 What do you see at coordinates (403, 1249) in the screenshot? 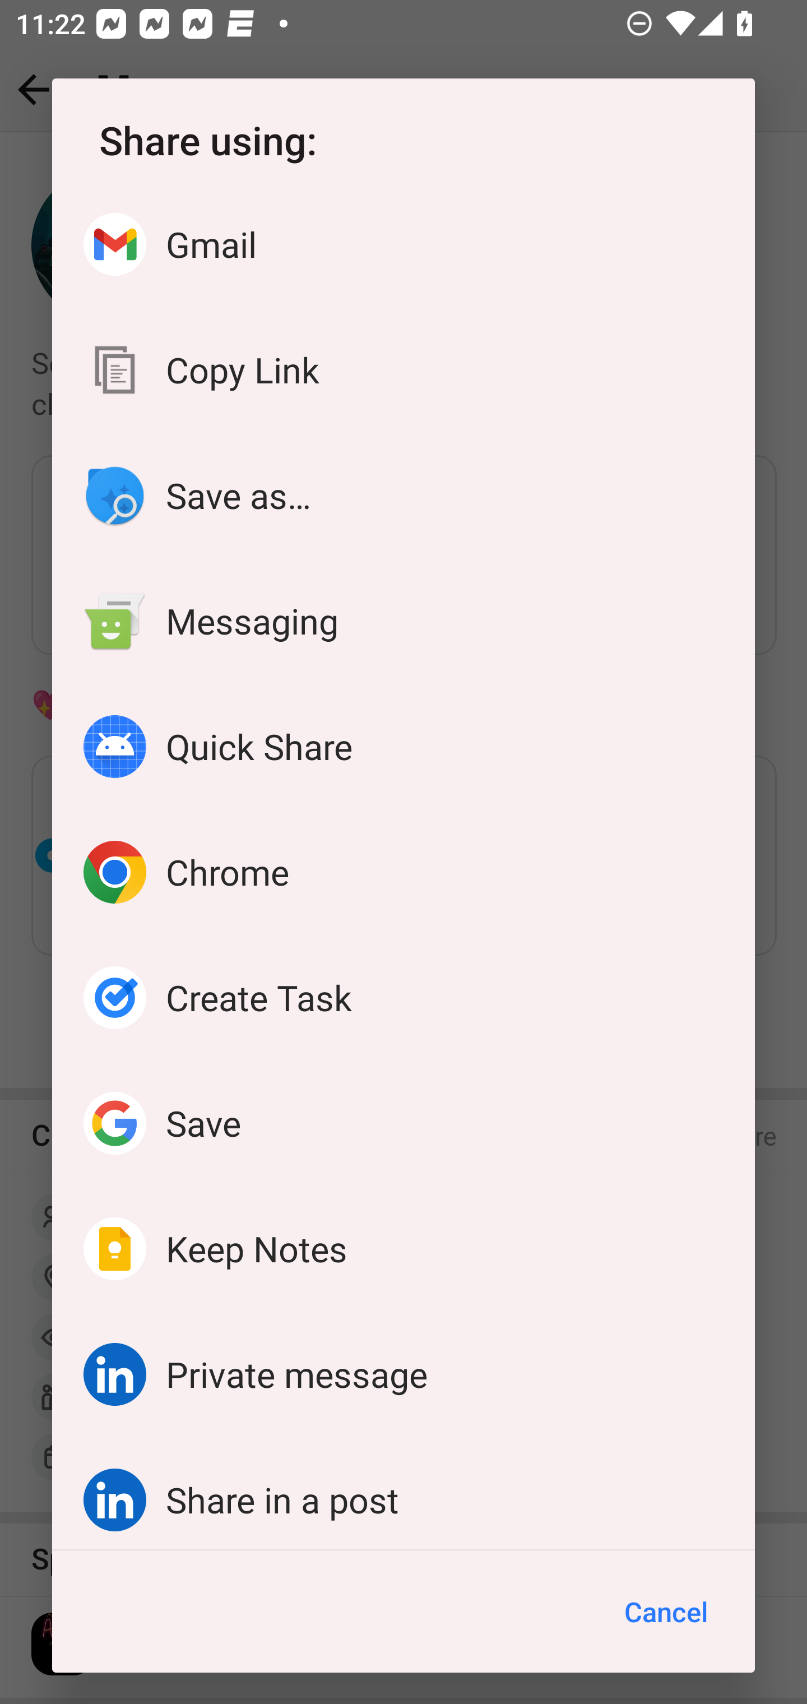
I see `Keep Notes` at bounding box center [403, 1249].